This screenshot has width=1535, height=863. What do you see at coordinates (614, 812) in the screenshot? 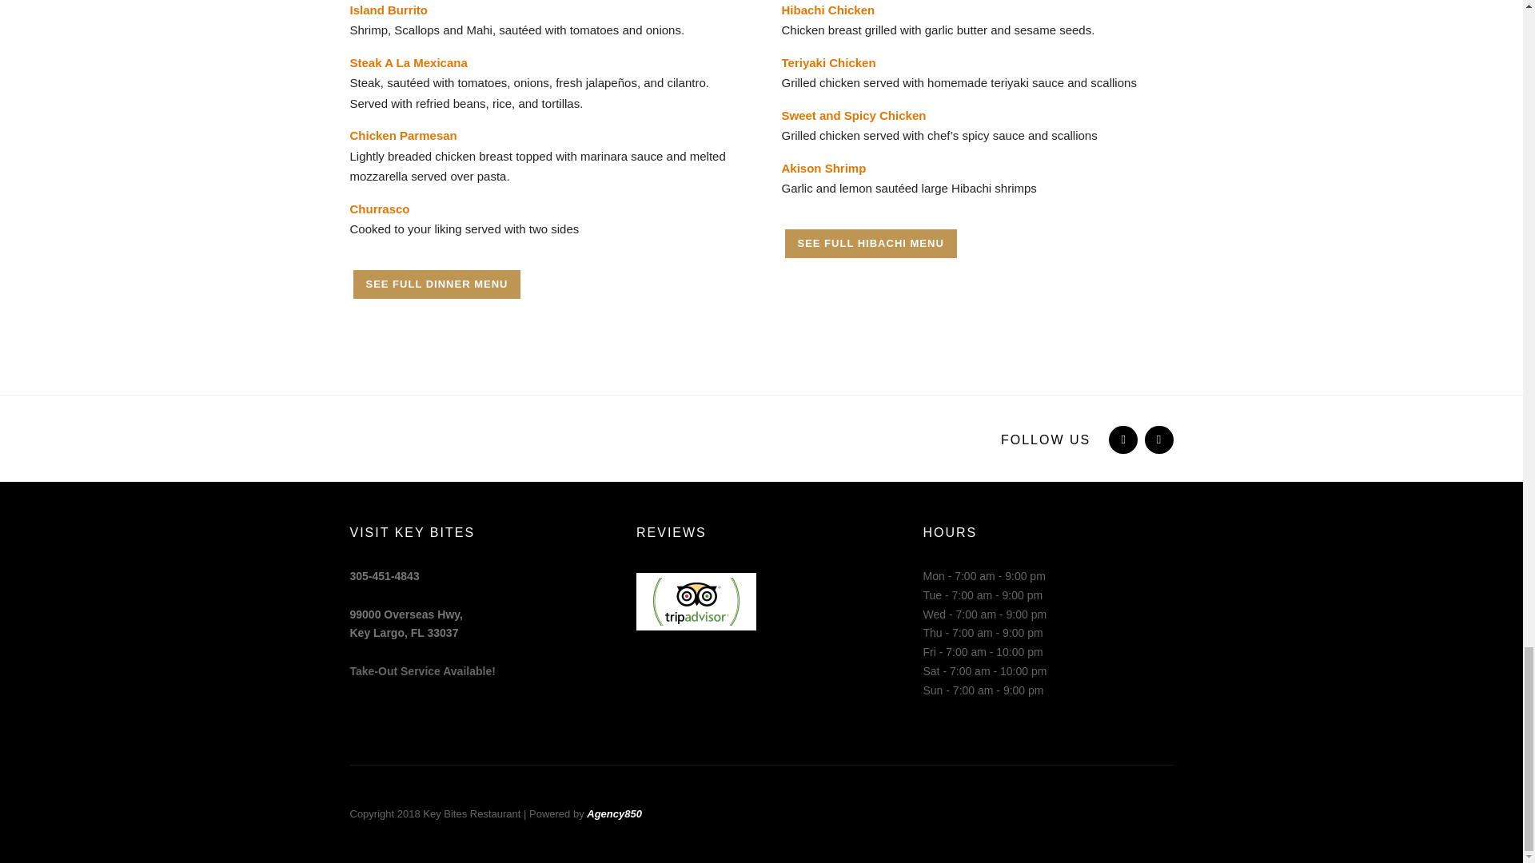
I see `Agency850` at bounding box center [614, 812].